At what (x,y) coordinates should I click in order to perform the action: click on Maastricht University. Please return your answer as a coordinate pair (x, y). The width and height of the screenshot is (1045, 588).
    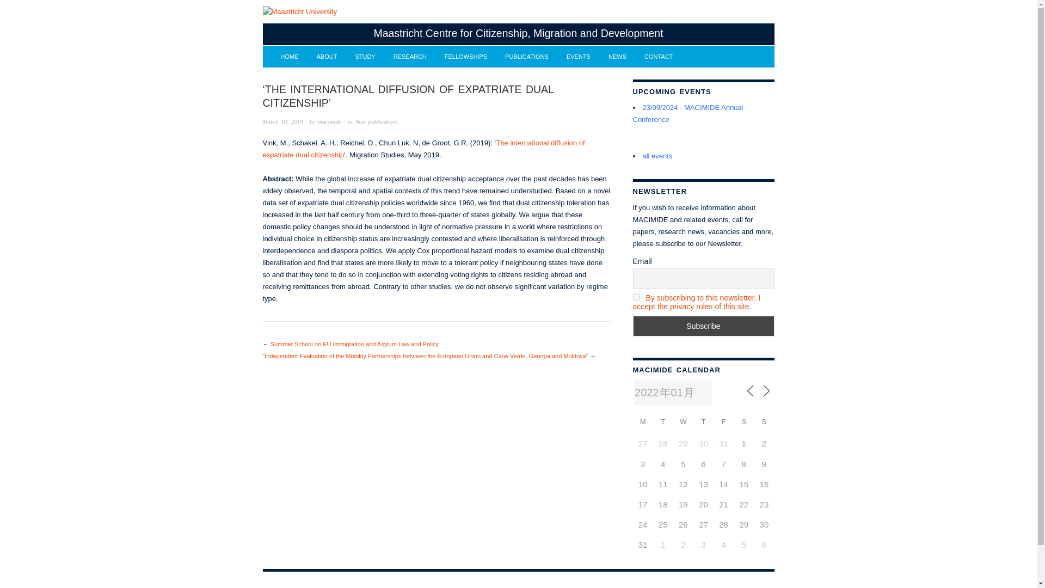
    Looking at the image, I should click on (299, 12).